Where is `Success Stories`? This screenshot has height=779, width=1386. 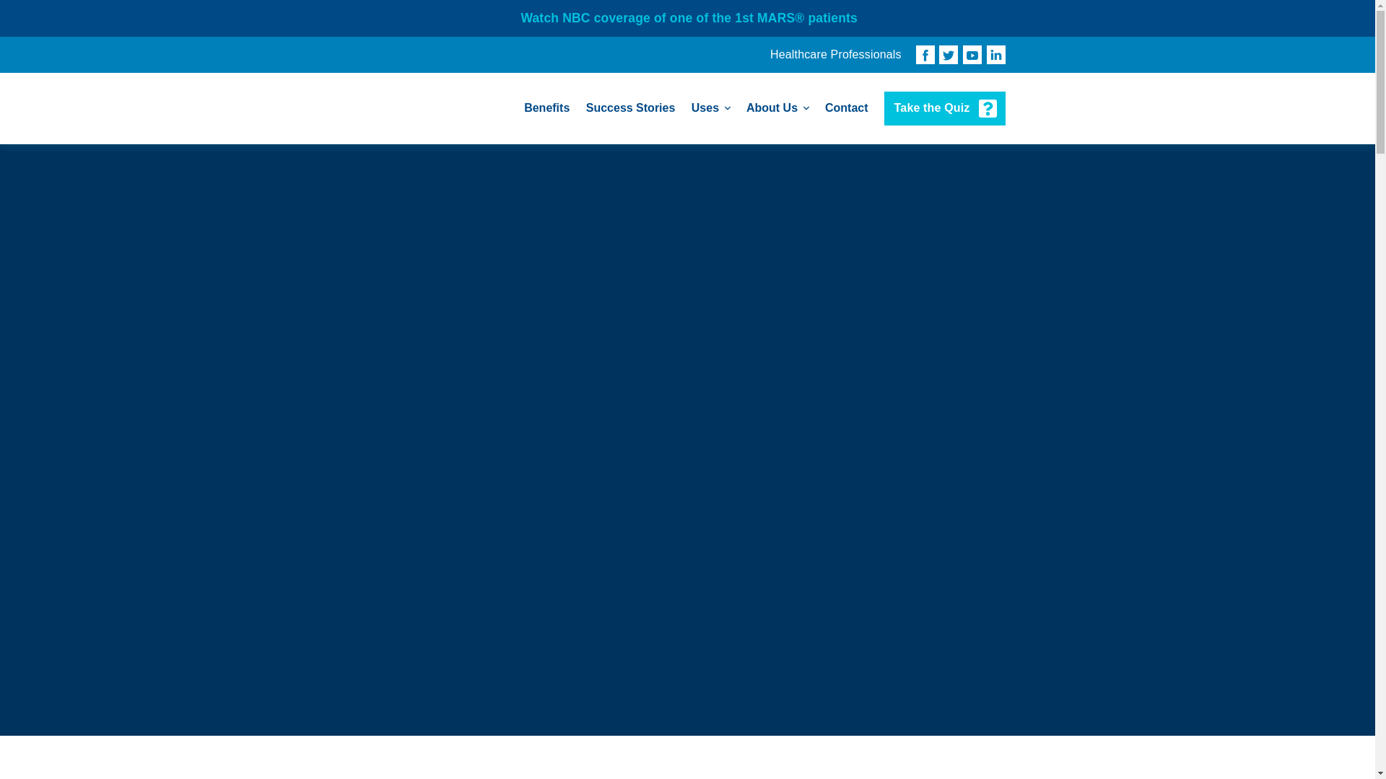
Success Stories is located at coordinates (631, 108).